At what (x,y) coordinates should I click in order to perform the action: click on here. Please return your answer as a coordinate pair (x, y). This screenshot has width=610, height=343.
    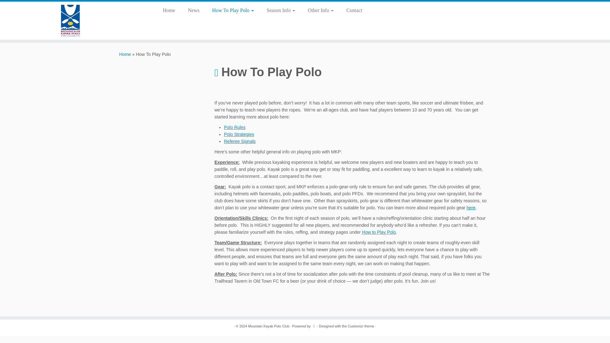
    Looking at the image, I should click on (471, 208).